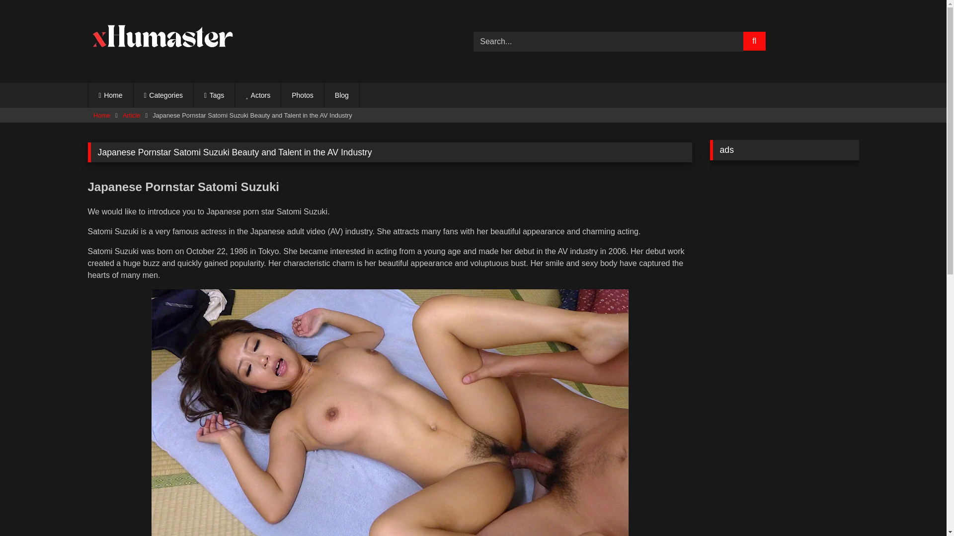 The height and width of the screenshot is (536, 954). Describe the element at coordinates (257, 95) in the screenshot. I see `Actors` at that location.